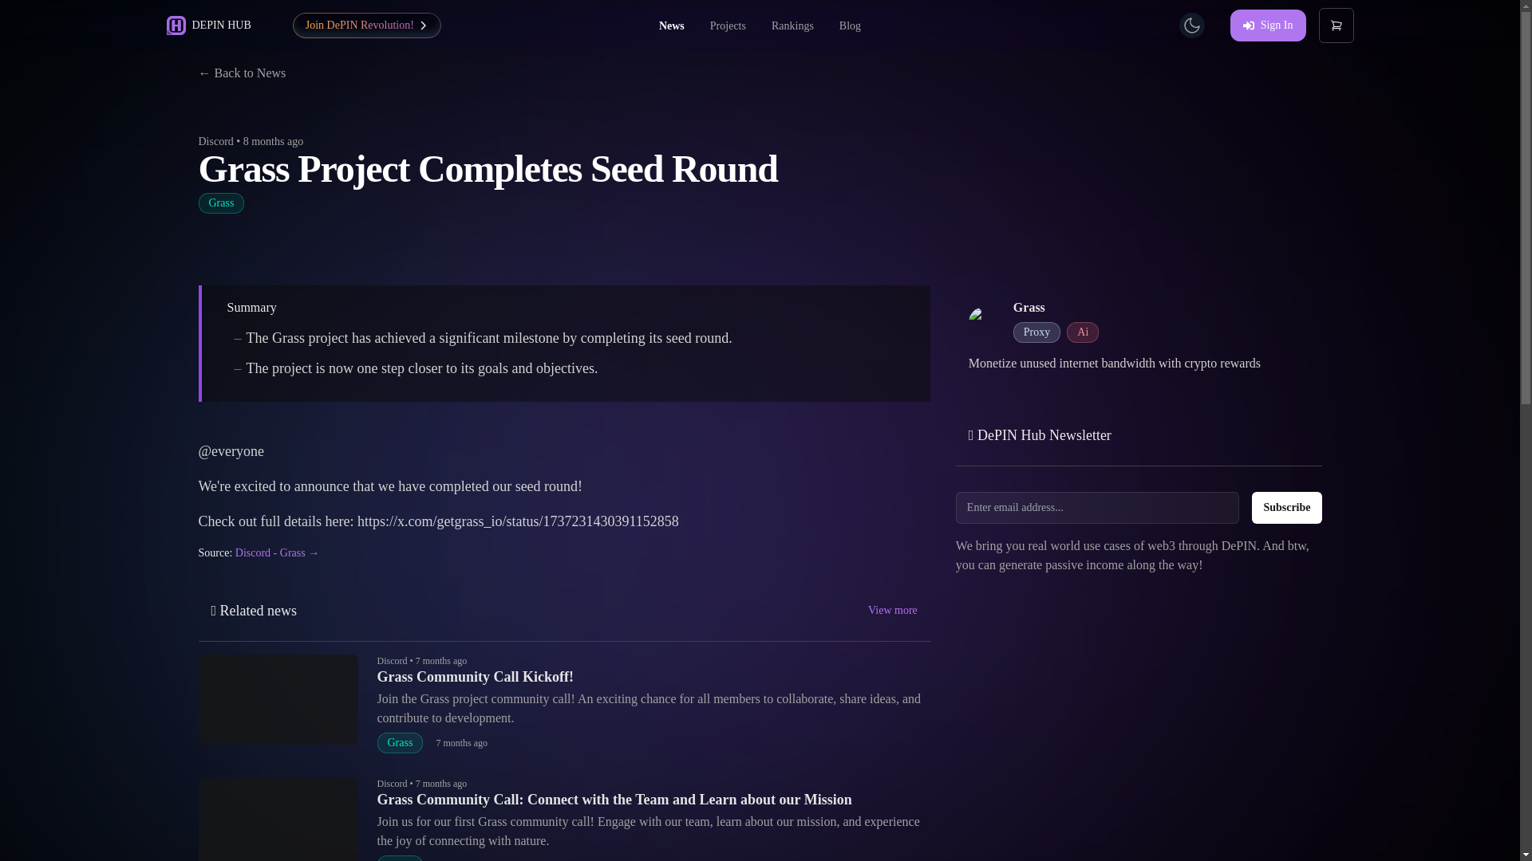  What do you see at coordinates (220, 202) in the screenshot?
I see `Grass` at bounding box center [220, 202].